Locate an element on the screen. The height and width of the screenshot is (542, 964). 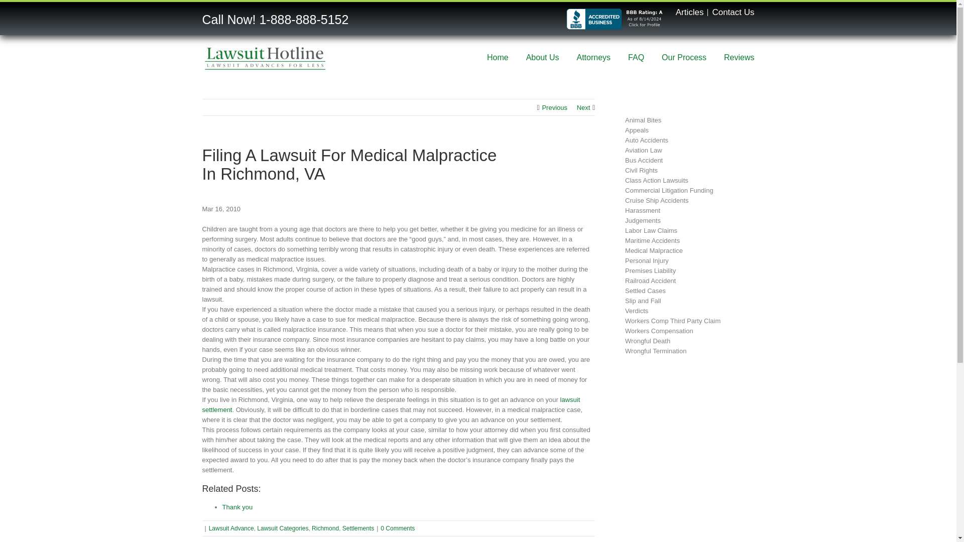
0 Comments is located at coordinates (398, 528).